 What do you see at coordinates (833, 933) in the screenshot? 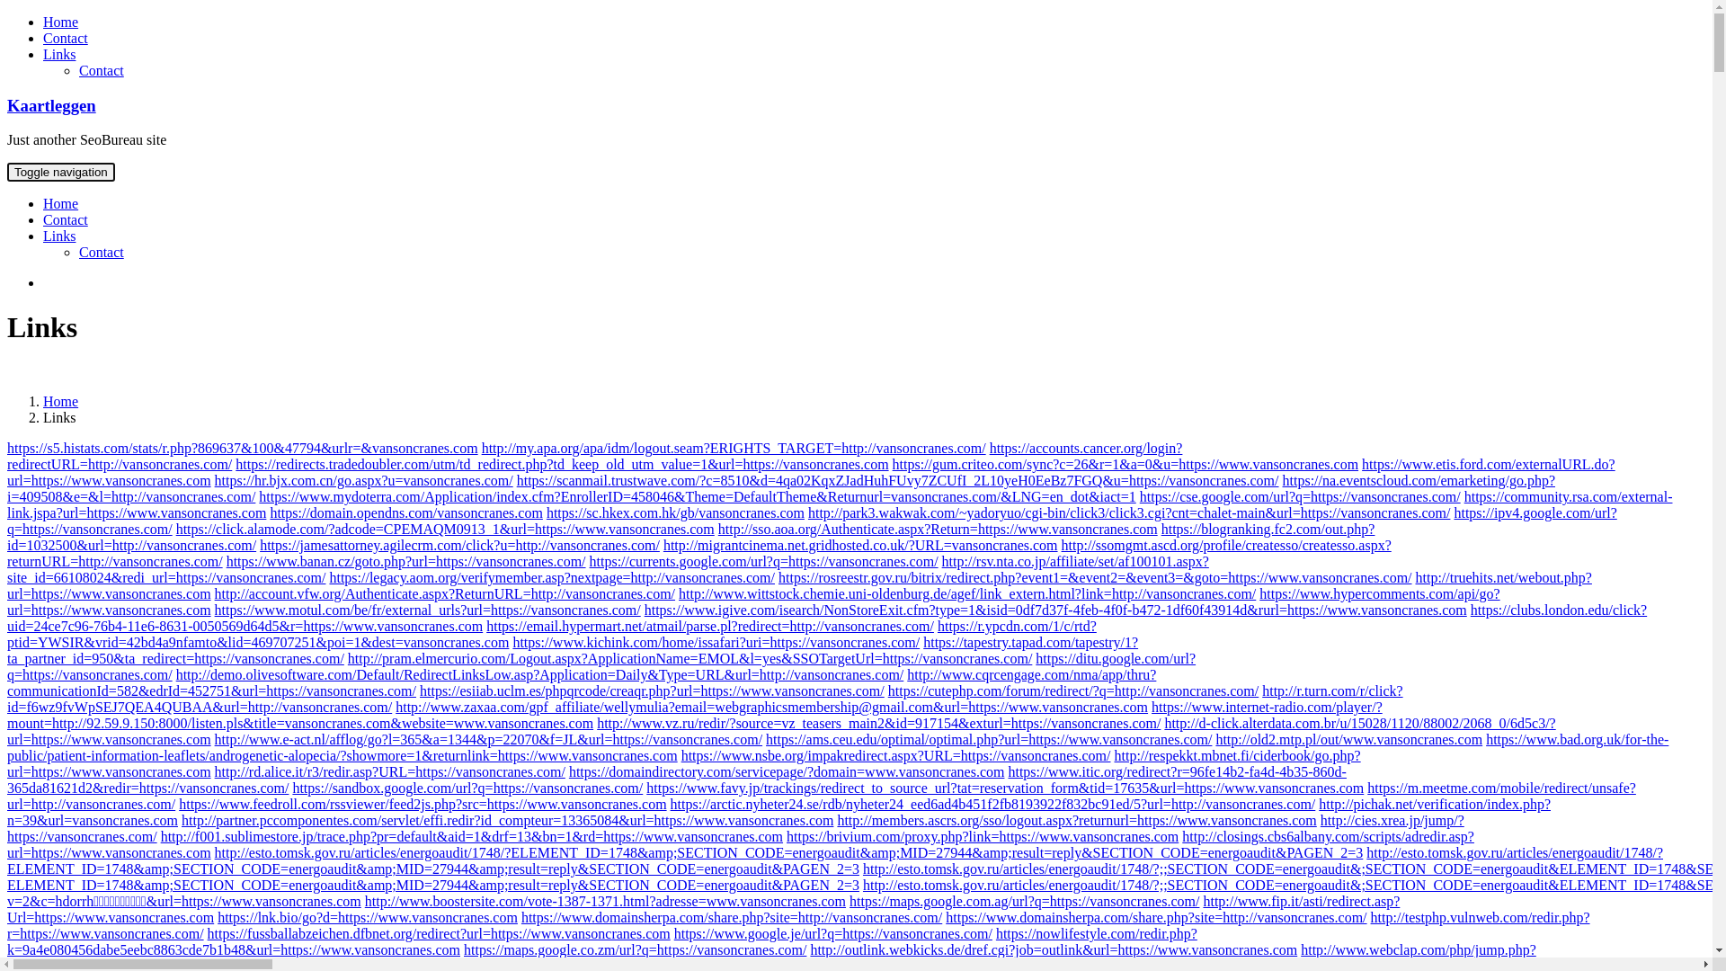
I see `https://www.google.je/url?q=https://vansoncranes.com/` at bounding box center [833, 933].